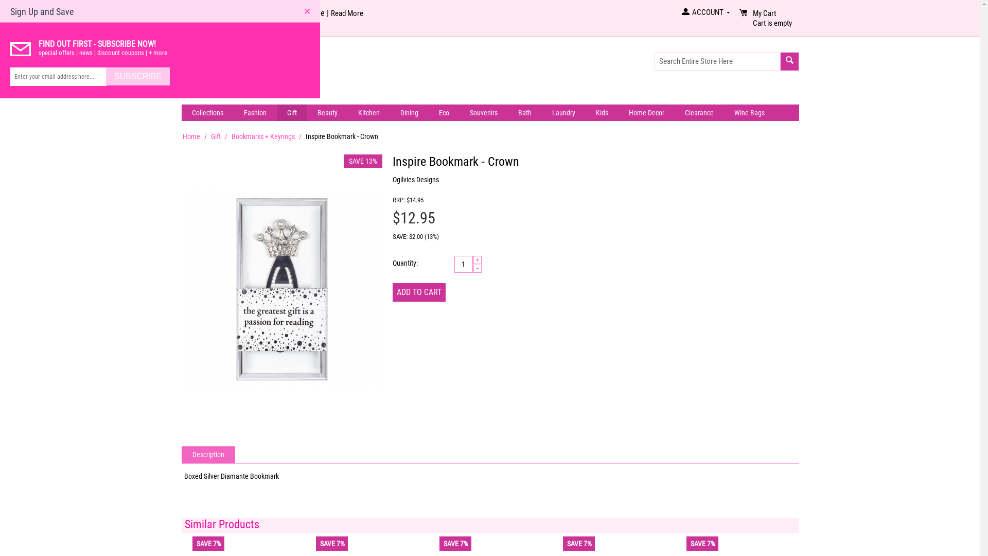 Image resolution: width=988 pixels, height=556 pixels. What do you see at coordinates (789, 62) in the screenshot?
I see `Search` at bounding box center [789, 62].